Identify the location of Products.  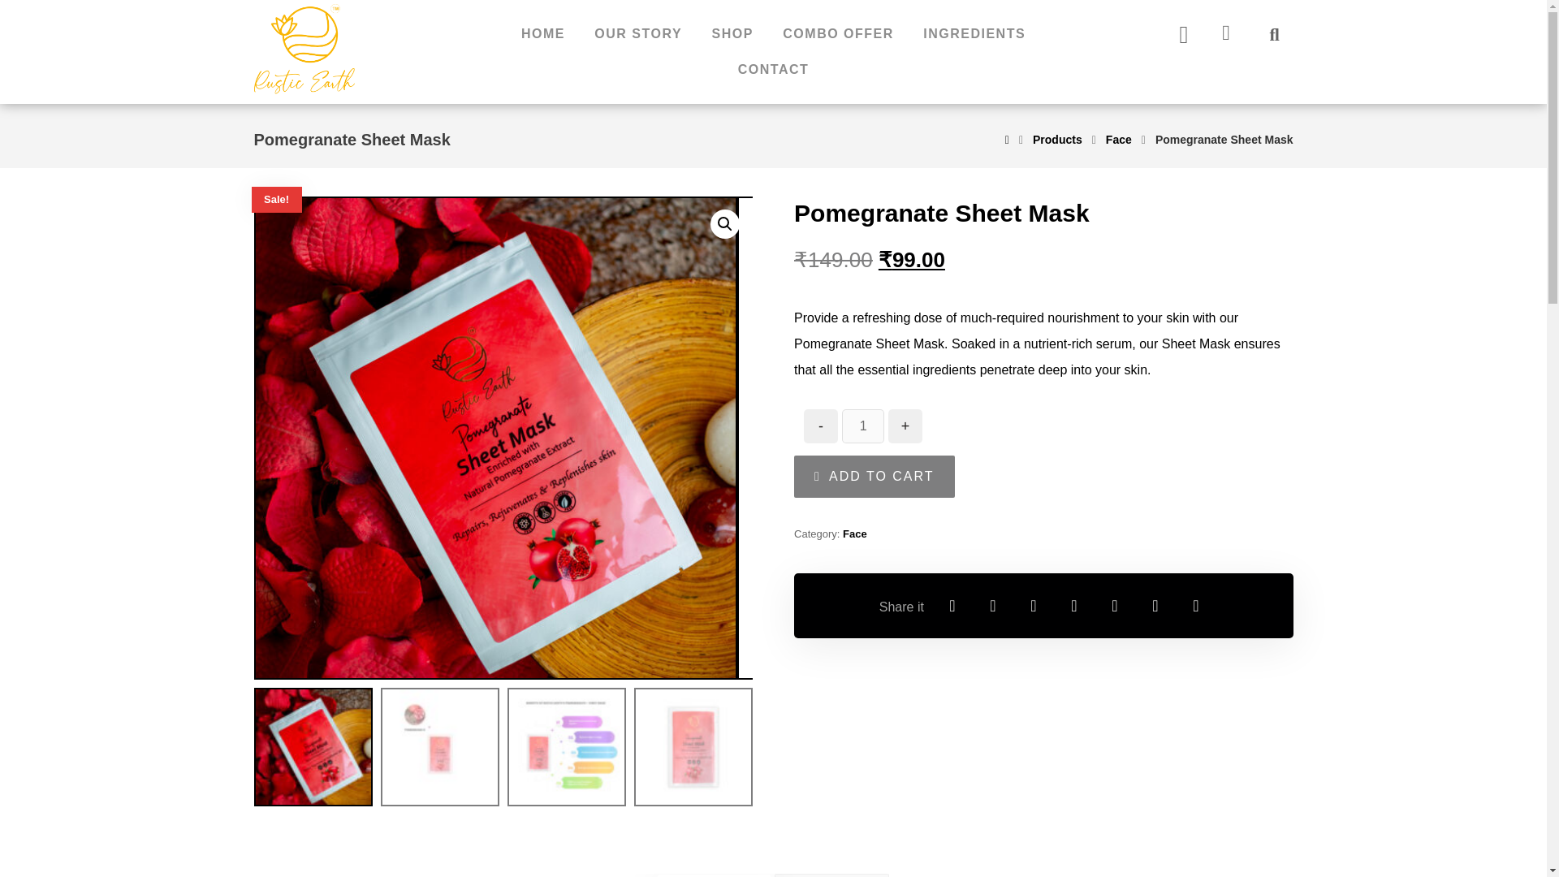
(1057, 140).